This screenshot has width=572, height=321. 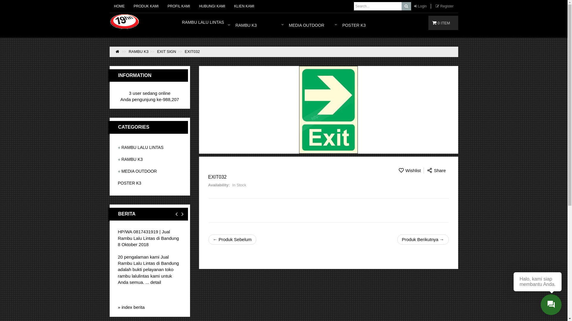 What do you see at coordinates (436, 171) in the screenshot?
I see `Share` at bounding box center [436, 171].